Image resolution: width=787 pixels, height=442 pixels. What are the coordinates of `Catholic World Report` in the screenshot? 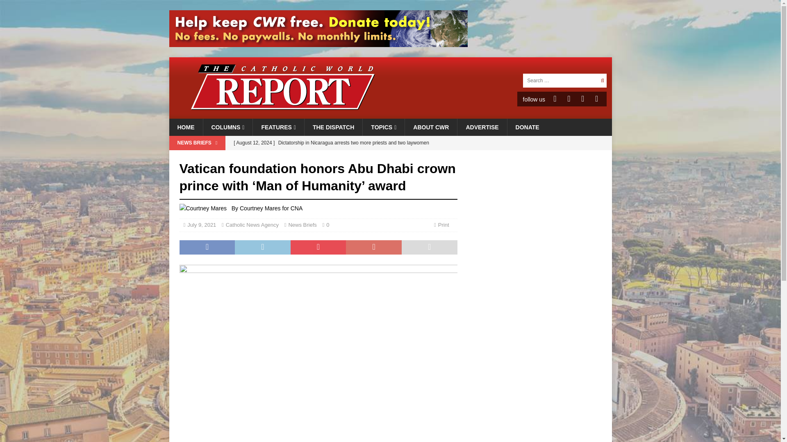 It's located at (390, 114).